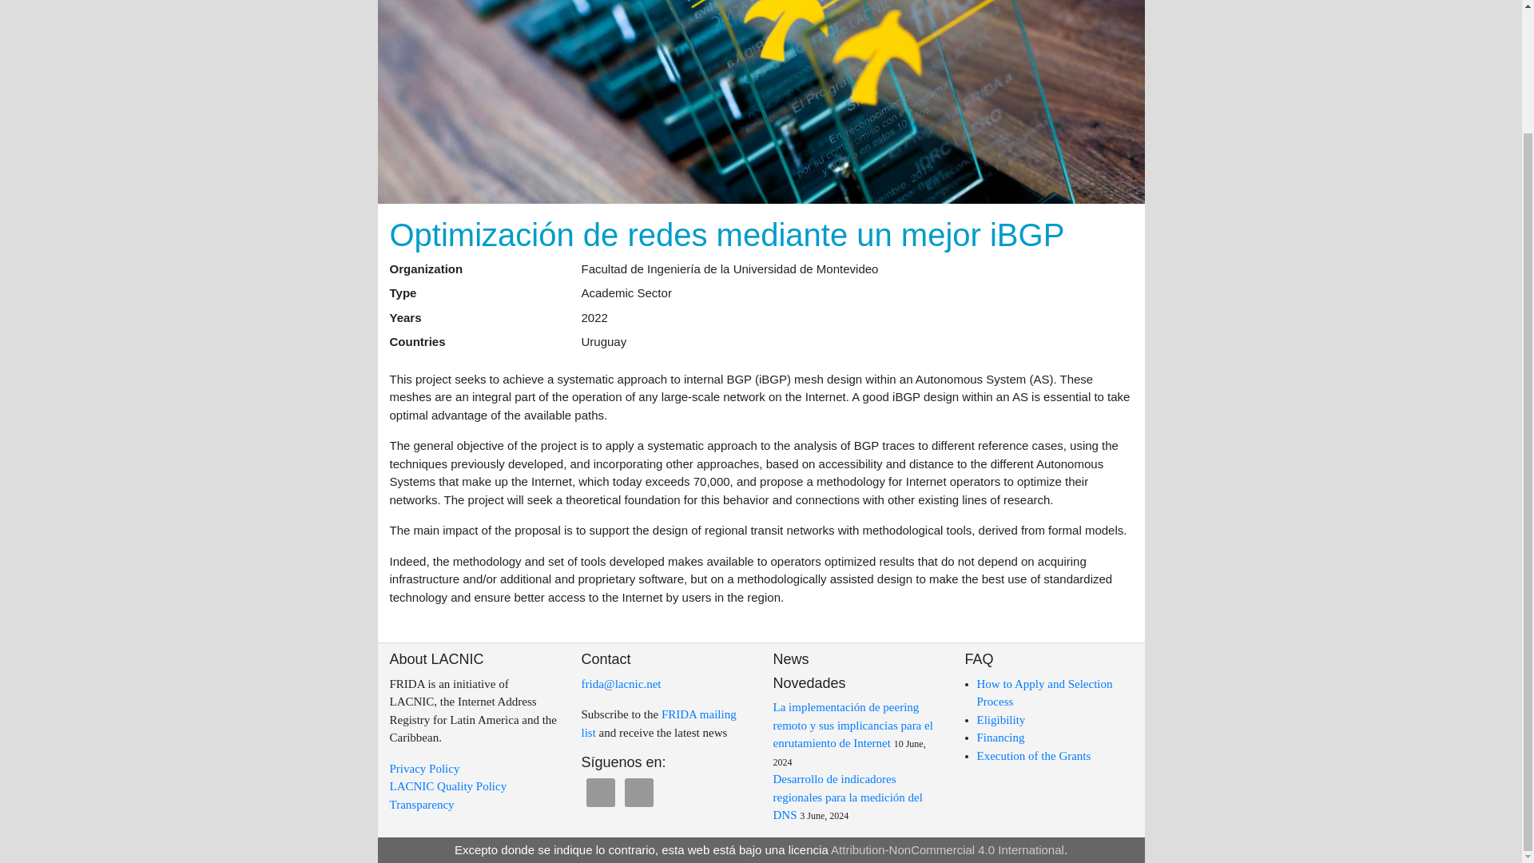 This screenshot has width=1534, height=863. Describe the element at coordinates (791, 658) in the screenshot. I see `News` at that location.